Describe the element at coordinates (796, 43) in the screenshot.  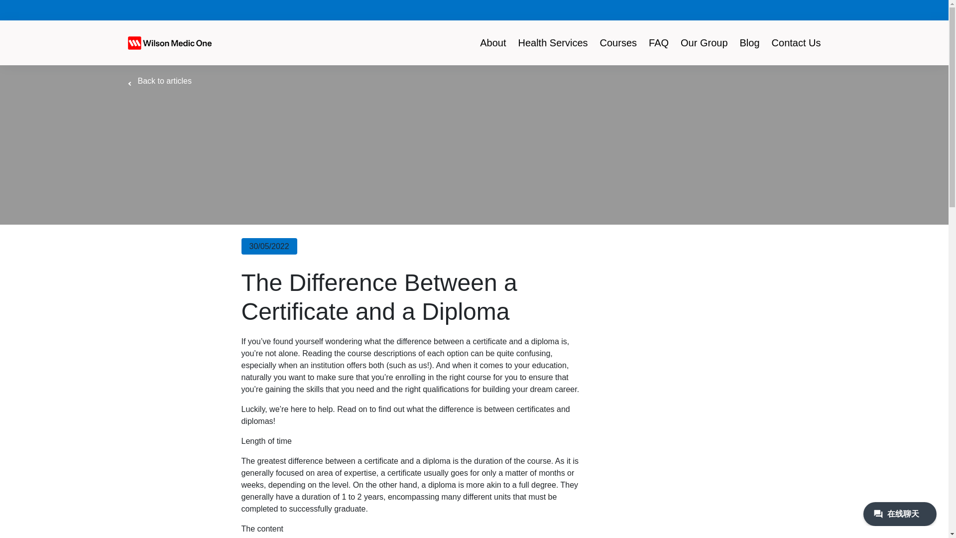
I see `Courses` at that location.